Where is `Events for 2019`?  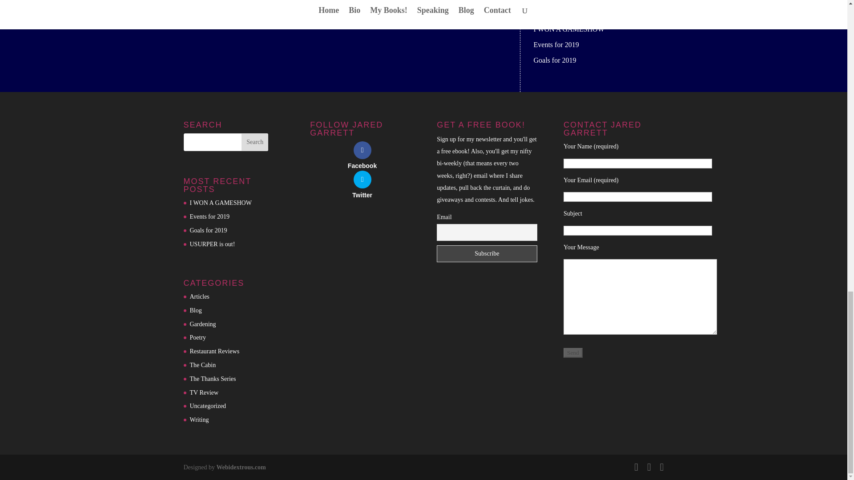
Events for 2019 is located at coordinates (209, 216).